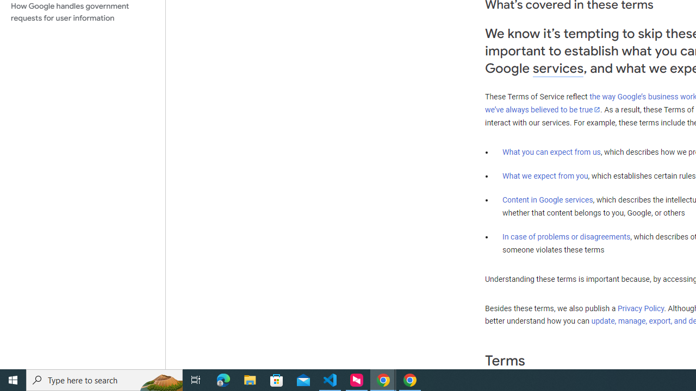 The image size is (696, 391). I want to click on What we expect from you, so click(545, 176).